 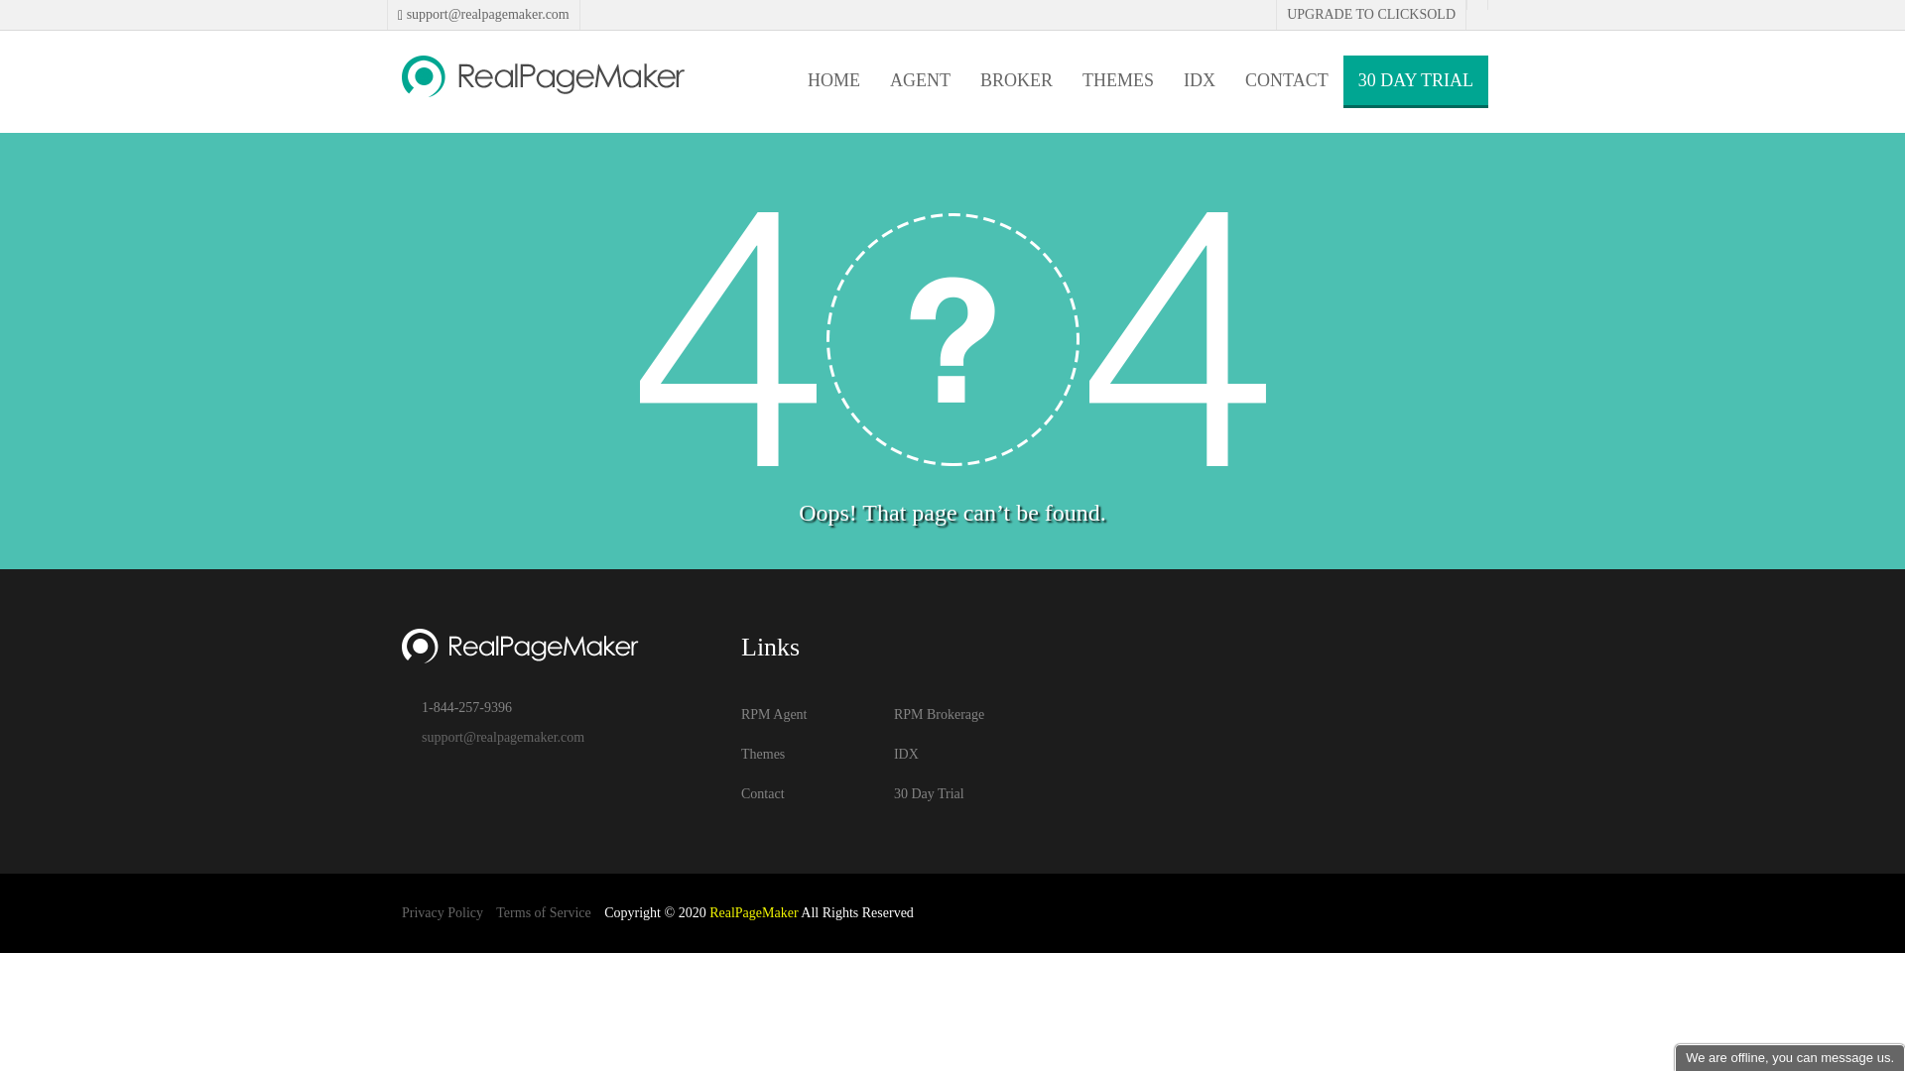 What do you see at coordinates (503, 738) in the screenshot?
I see `support@realpagemaker.com` at bounding box center [503, 738].